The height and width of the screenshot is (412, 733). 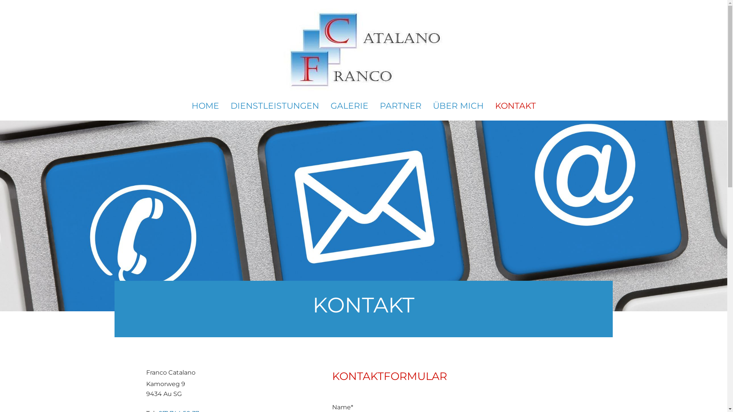 What do you see at coordinates (515, 106) in the screenshot?
I see `KONTAKT` at bounding box center [515, 106].